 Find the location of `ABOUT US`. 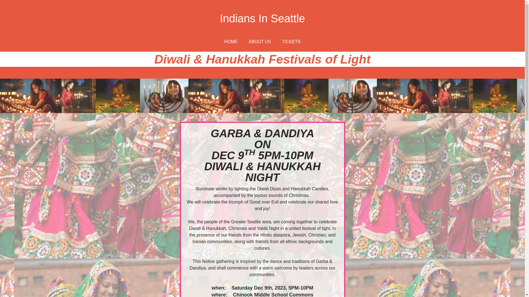

ABOUT US is located at coordinates (260, 42).